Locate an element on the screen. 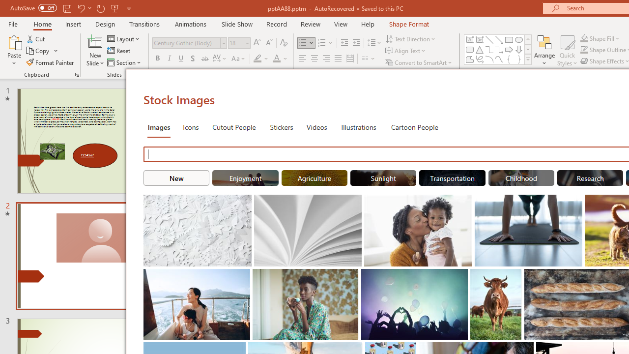 This screenshot has height=354, width=629. "Childhood" Stock Images. is located at coordinates (521, 178).